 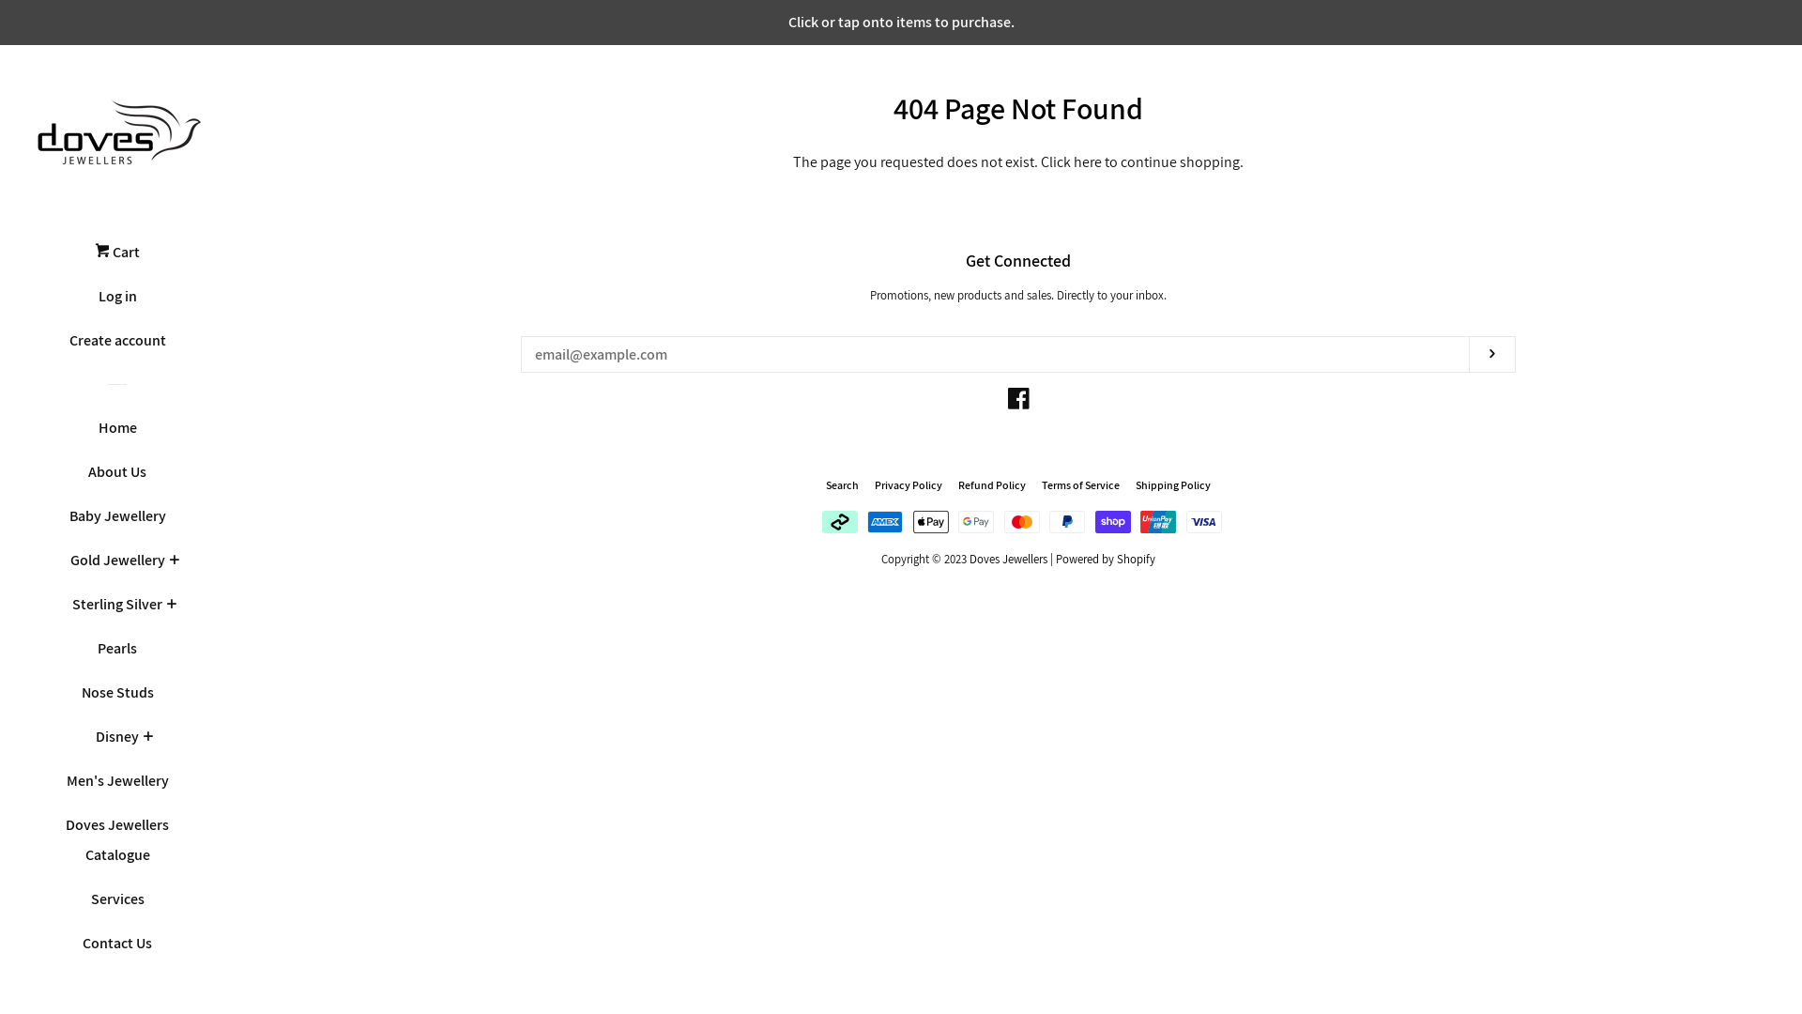 What do you see at coordinates (117, 436) in the screenshot?
I see `Home` at bounding box center [117, 436].